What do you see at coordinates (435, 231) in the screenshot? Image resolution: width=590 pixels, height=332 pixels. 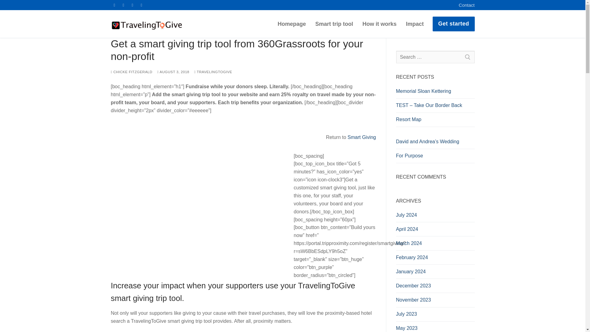 I see `April 2024` at bounding box center [435, 231].